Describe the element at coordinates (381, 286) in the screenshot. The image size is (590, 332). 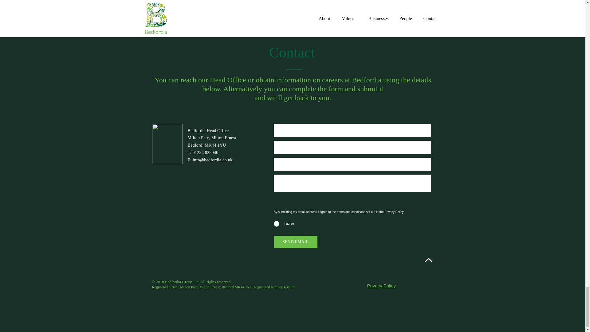
I see `Privacy Policy` at that location.